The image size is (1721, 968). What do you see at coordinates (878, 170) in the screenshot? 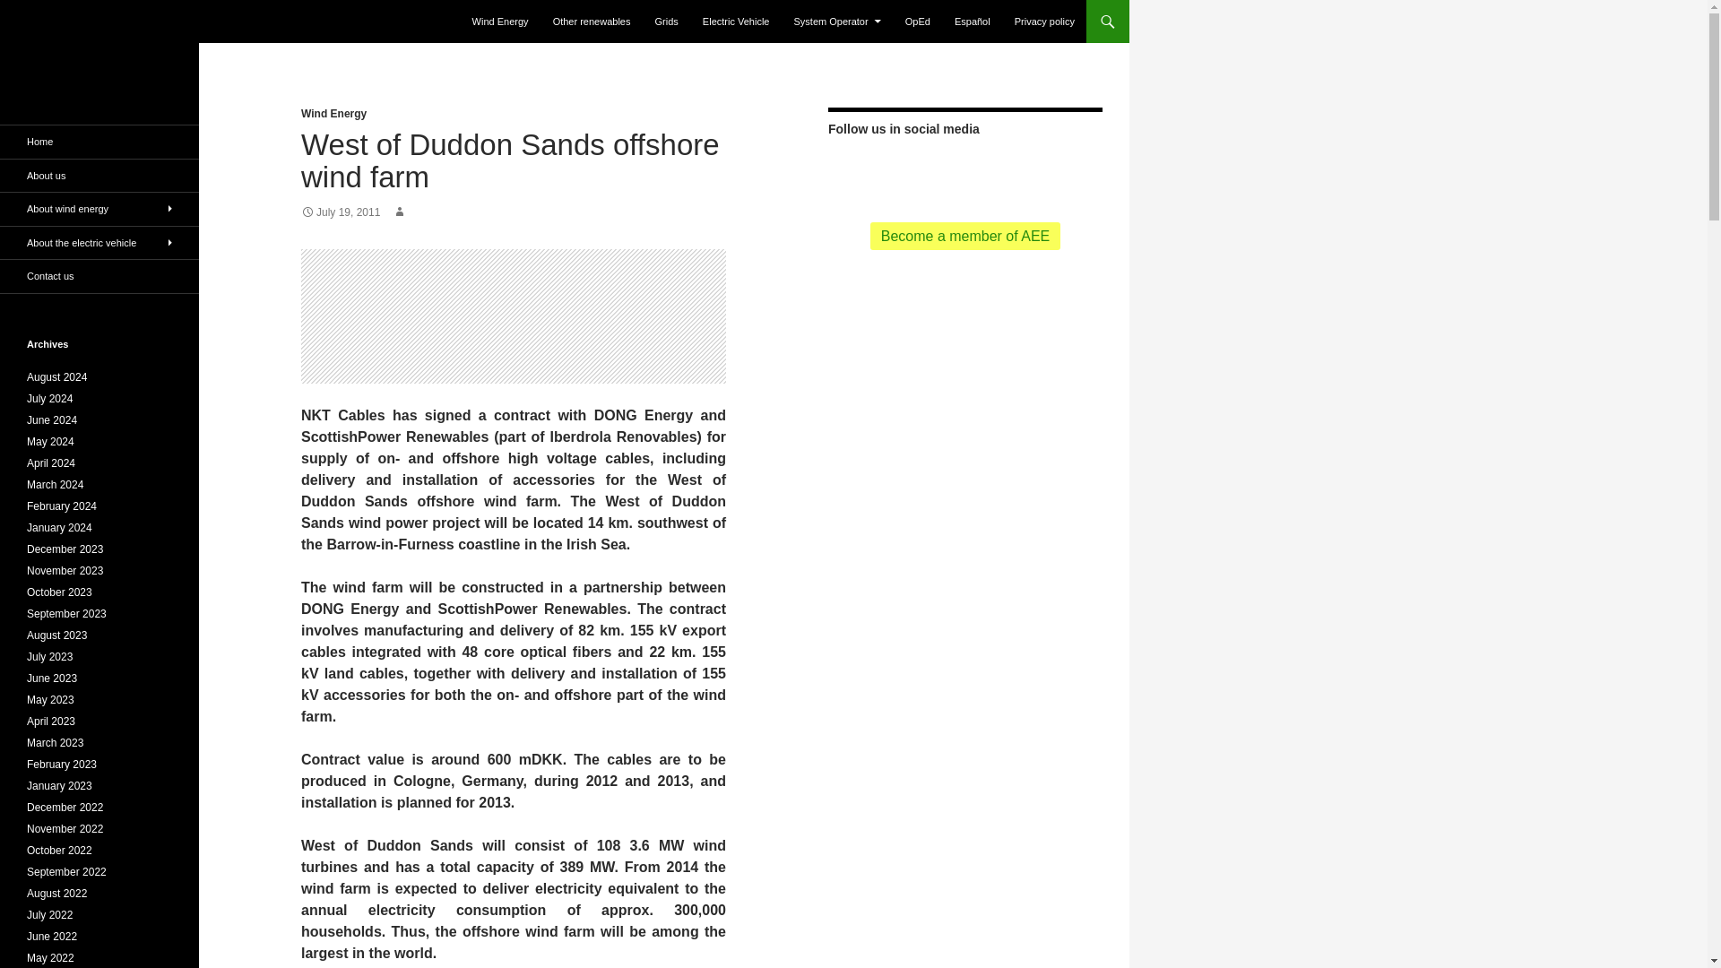
I see `twitter` at bounding box center [878, 170].